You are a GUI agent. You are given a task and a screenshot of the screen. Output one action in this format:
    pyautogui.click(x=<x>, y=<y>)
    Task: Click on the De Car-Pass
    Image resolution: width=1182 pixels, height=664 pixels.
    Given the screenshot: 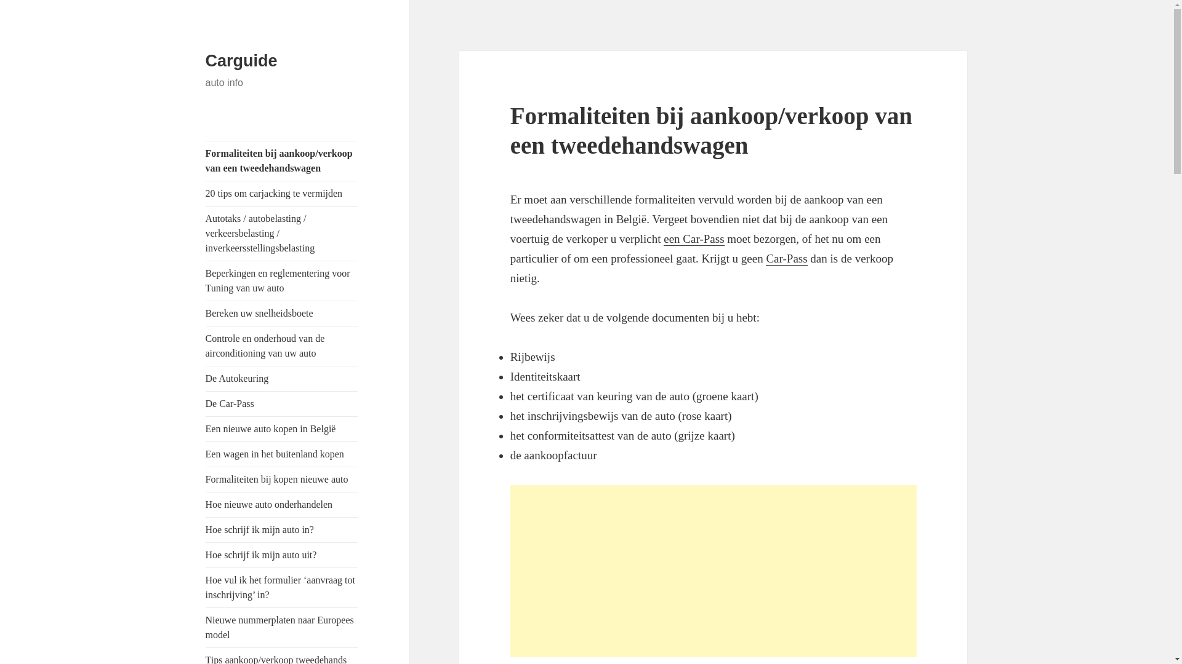 What is the action you would take?
    pyautogui.click(x=282, y=404)
    